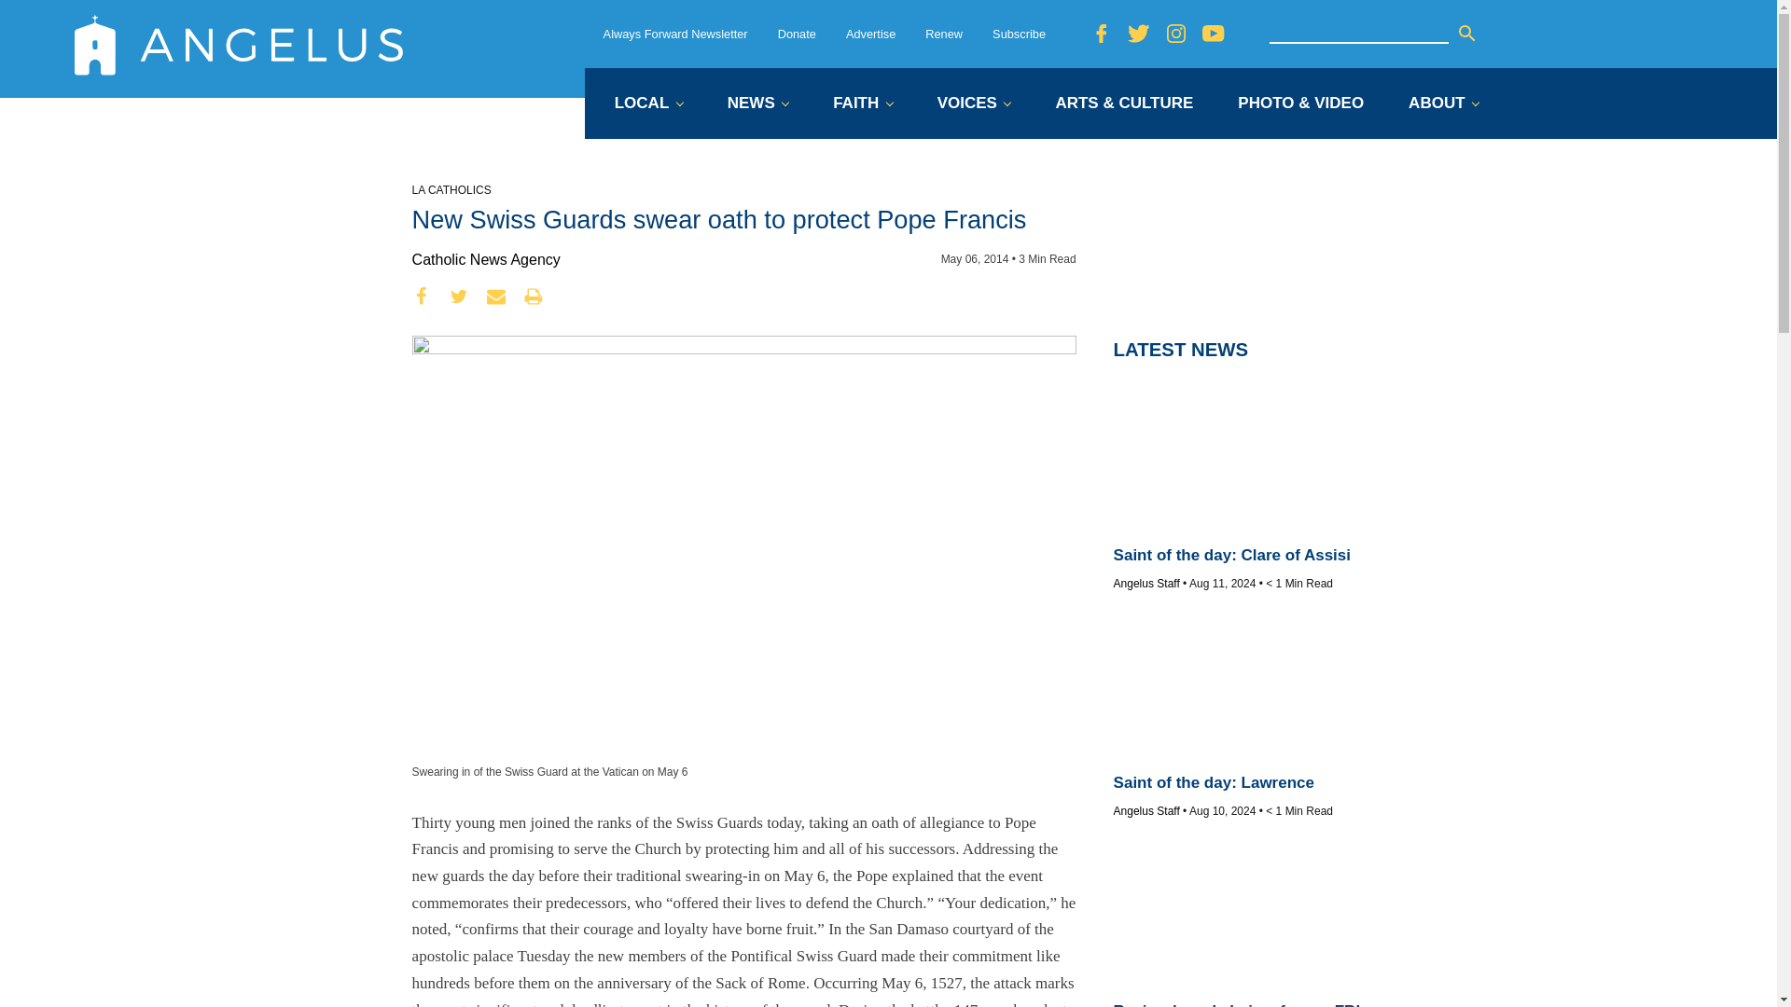 This screenshot has height=1007, width=1791. What do you see at coordinates (1466, 33) in the screenshot?
I see `Search` at bounding box center [1466, 33].